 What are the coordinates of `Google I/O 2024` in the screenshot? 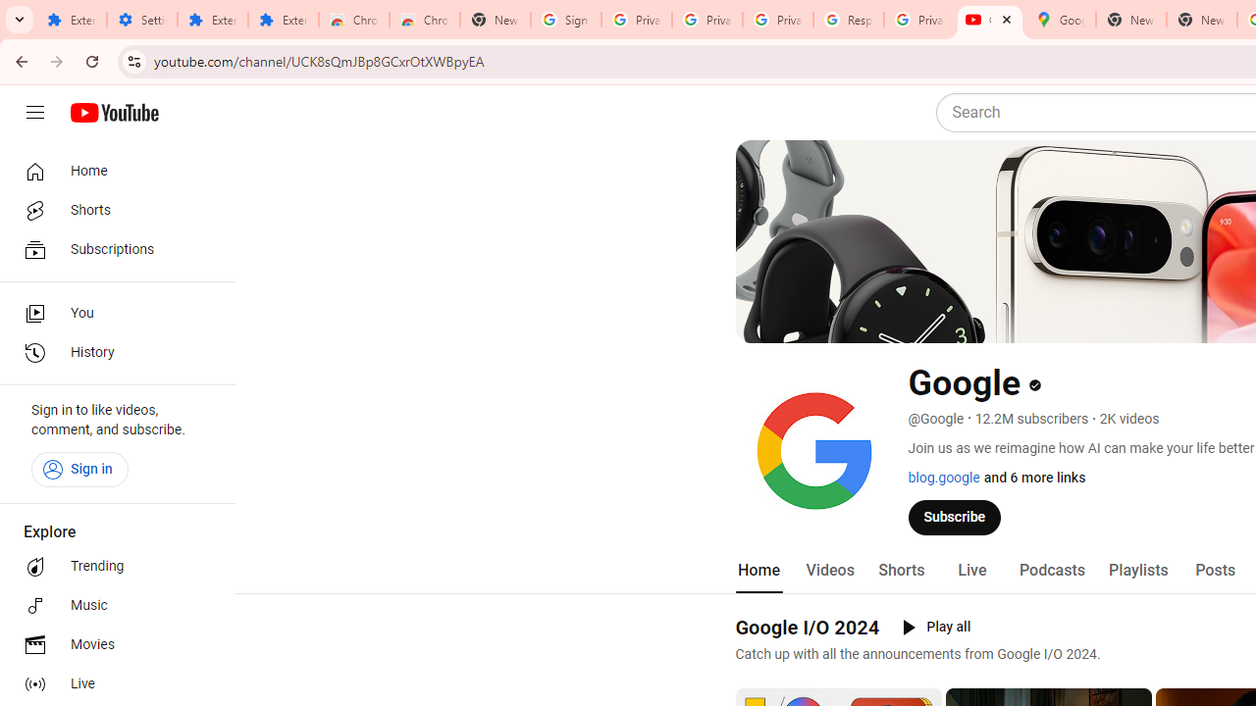 It's located at (807, 627).